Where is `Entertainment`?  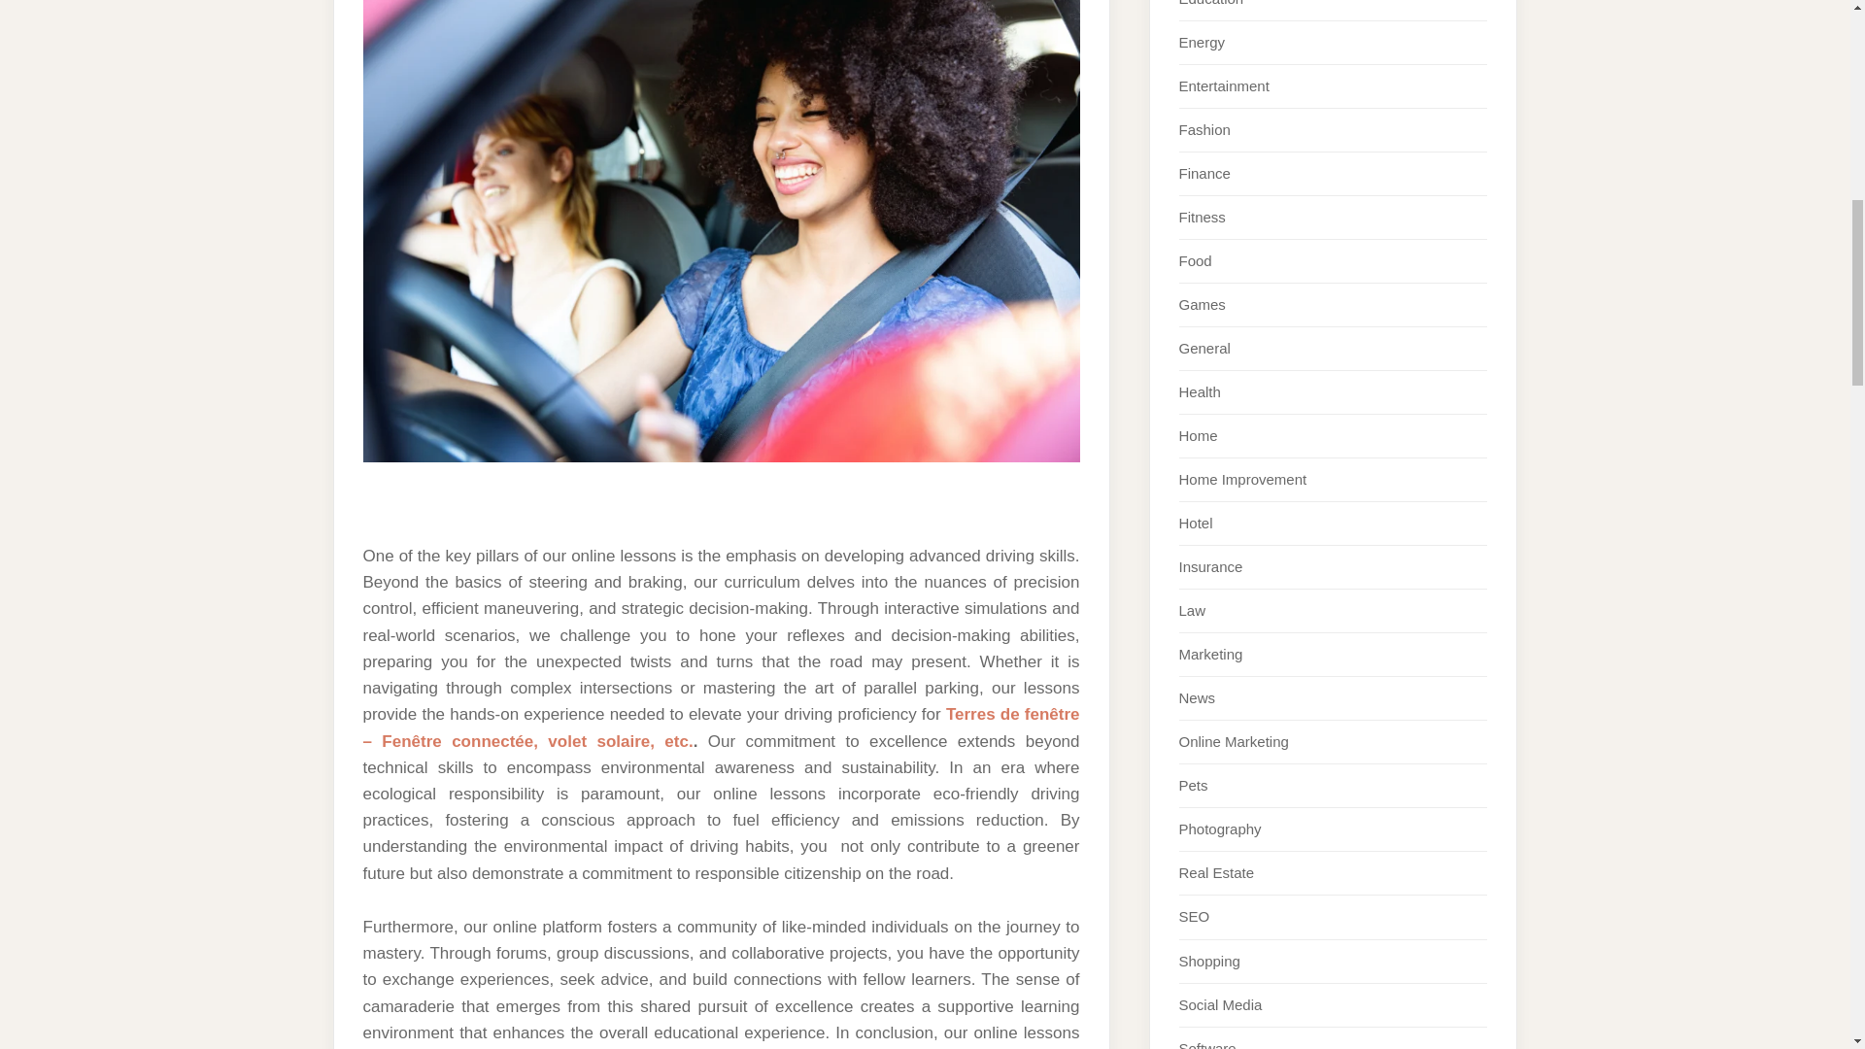 Entertainment is located at coordinates (1224, 85).